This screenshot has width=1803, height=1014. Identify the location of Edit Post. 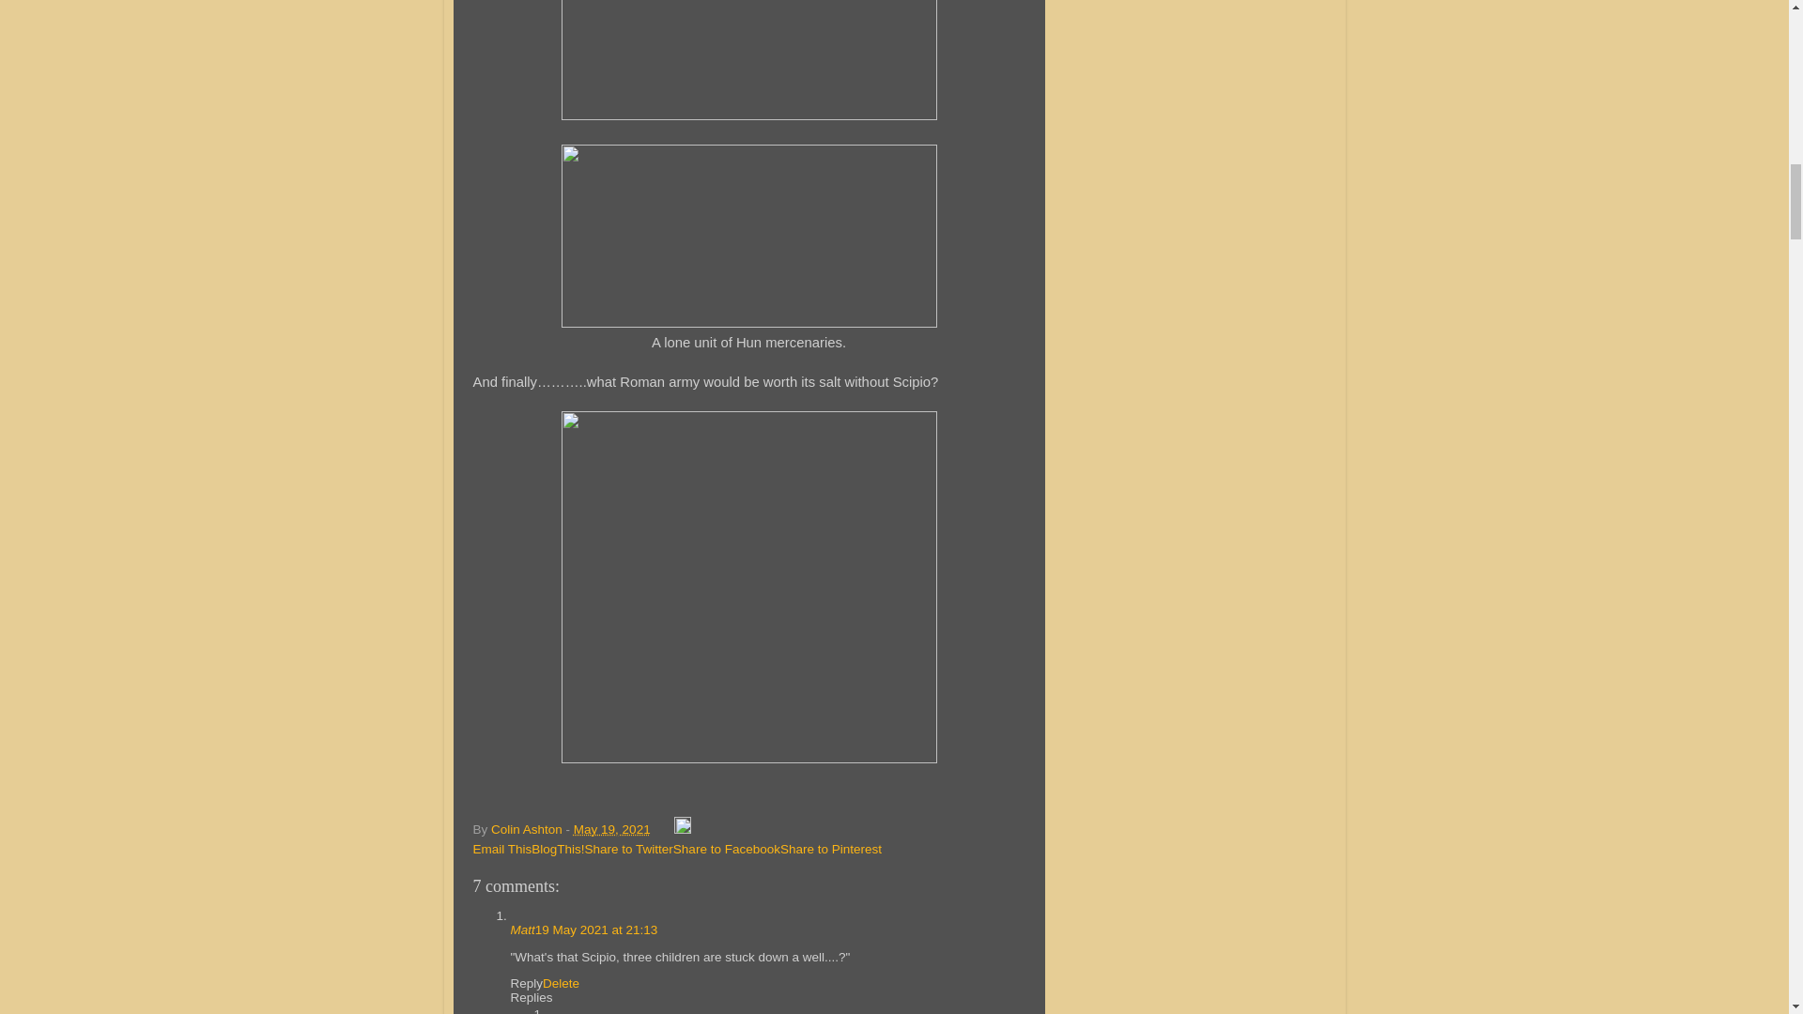
(682, 829).